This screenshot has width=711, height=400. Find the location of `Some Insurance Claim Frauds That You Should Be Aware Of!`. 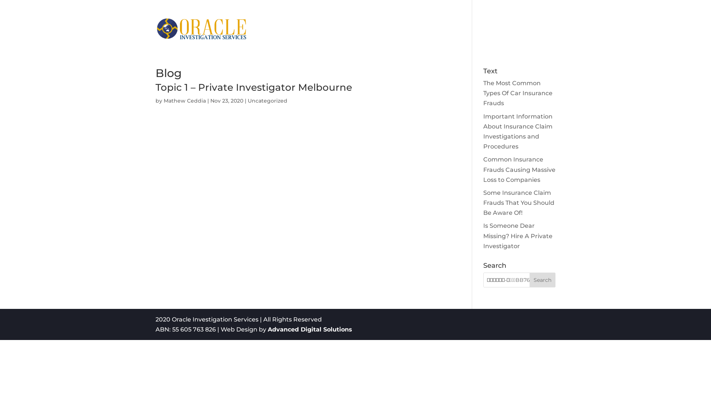

Some Insurance Claim Frauds That You Should Be Aware Of! is located at coordinates (519, 203).